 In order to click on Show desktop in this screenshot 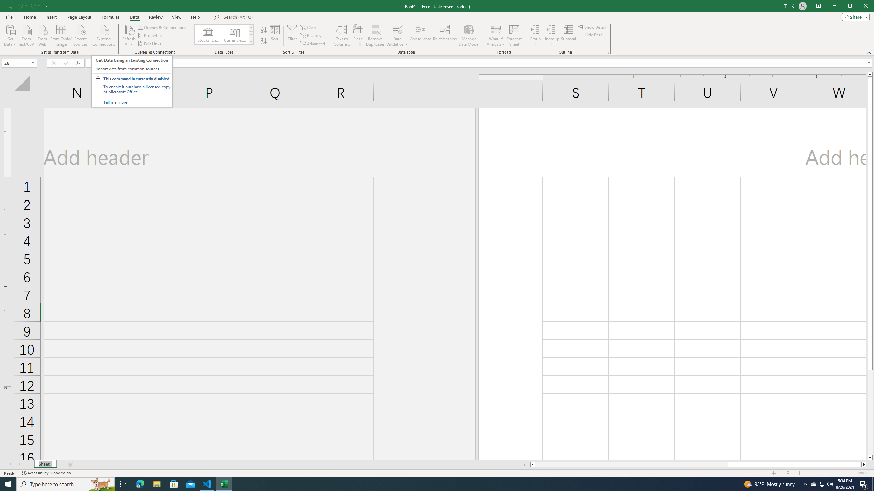, I will do `click(873, 484)`.